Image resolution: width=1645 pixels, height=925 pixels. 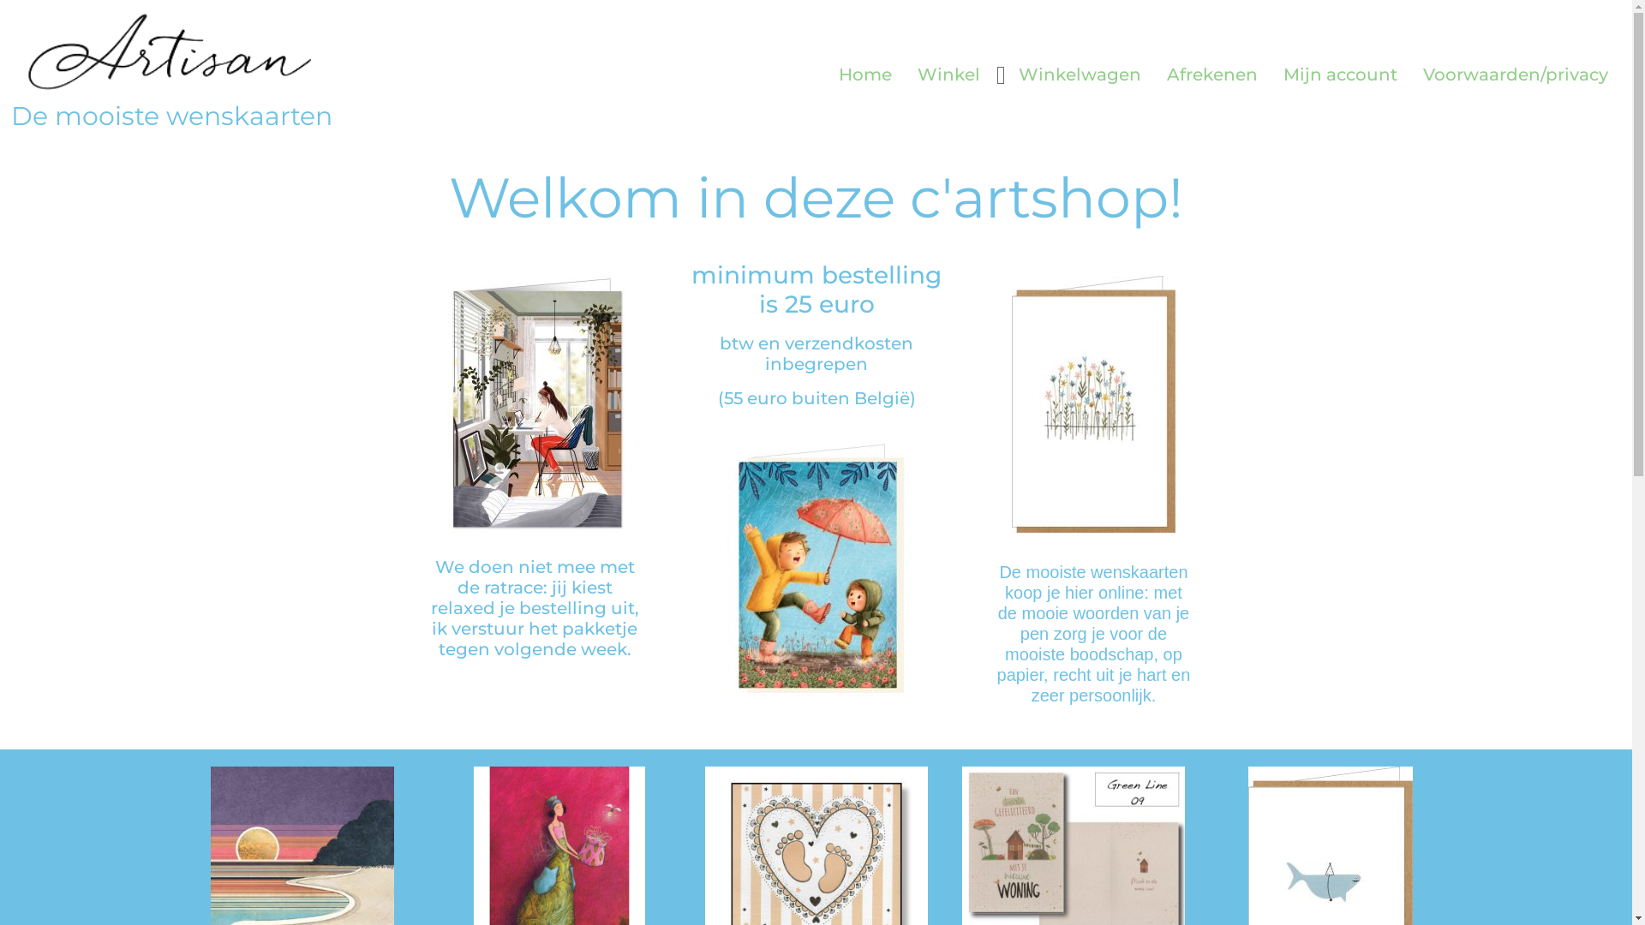 What do you see at coordinates (1340, 75) in the screenshot?
I see `Mijn account` at bounding box center [1340, 75].